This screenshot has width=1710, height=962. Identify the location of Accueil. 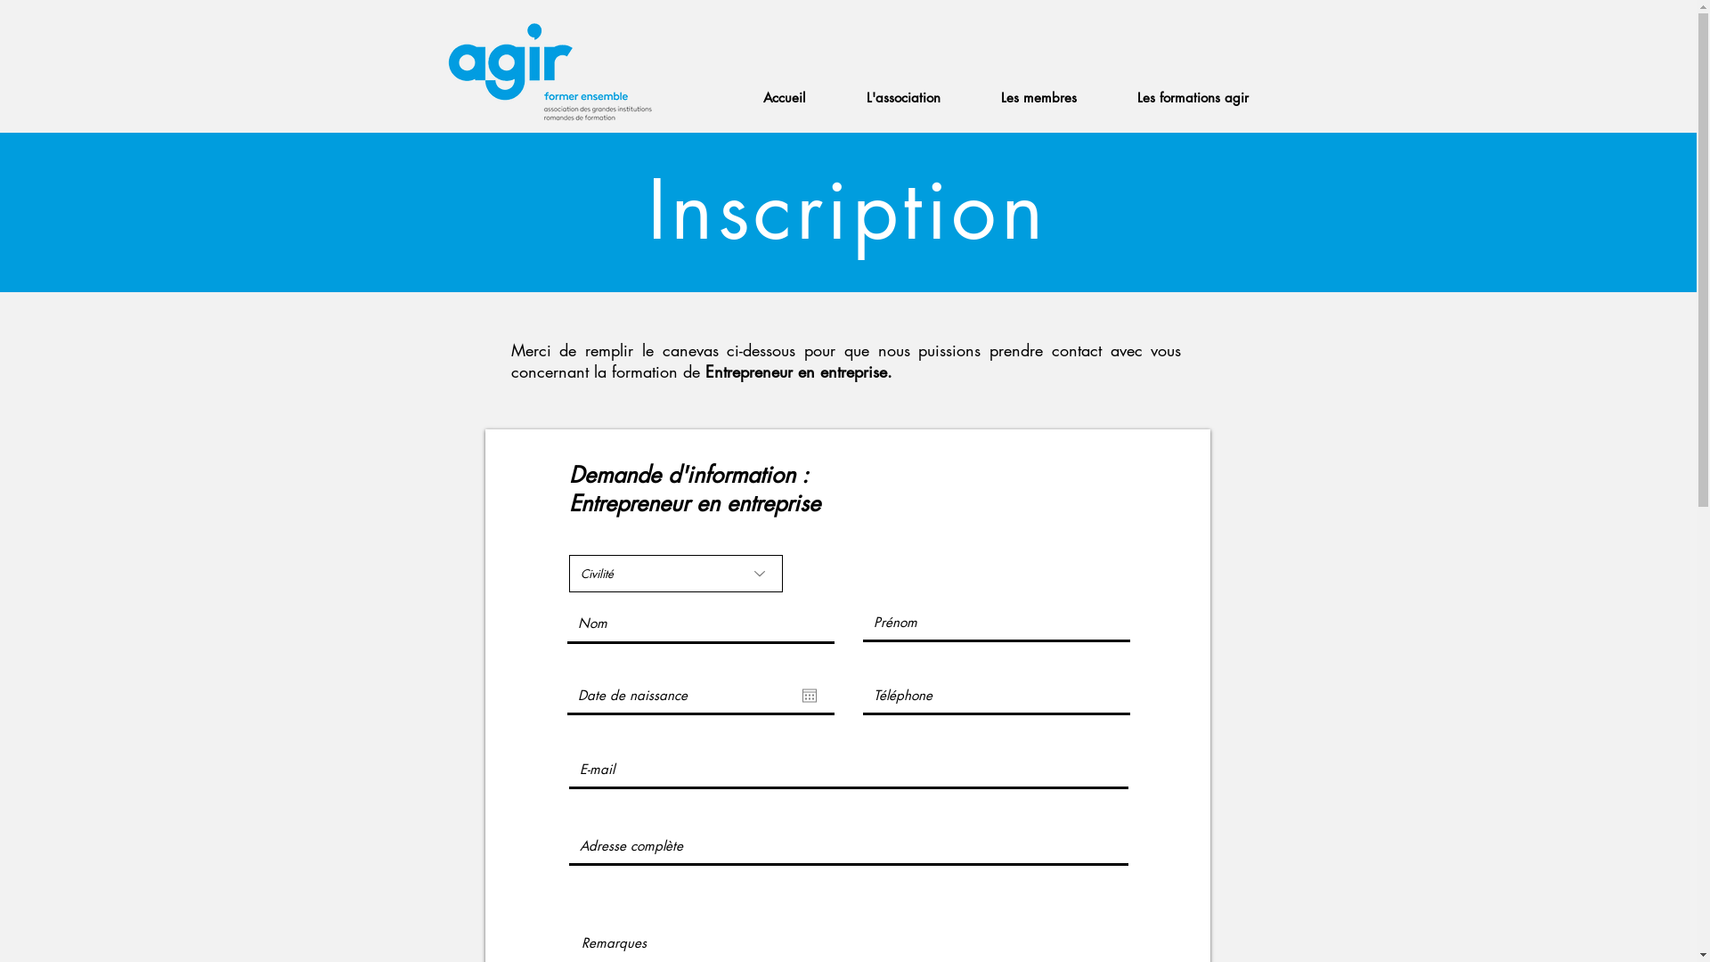
(784, 98).